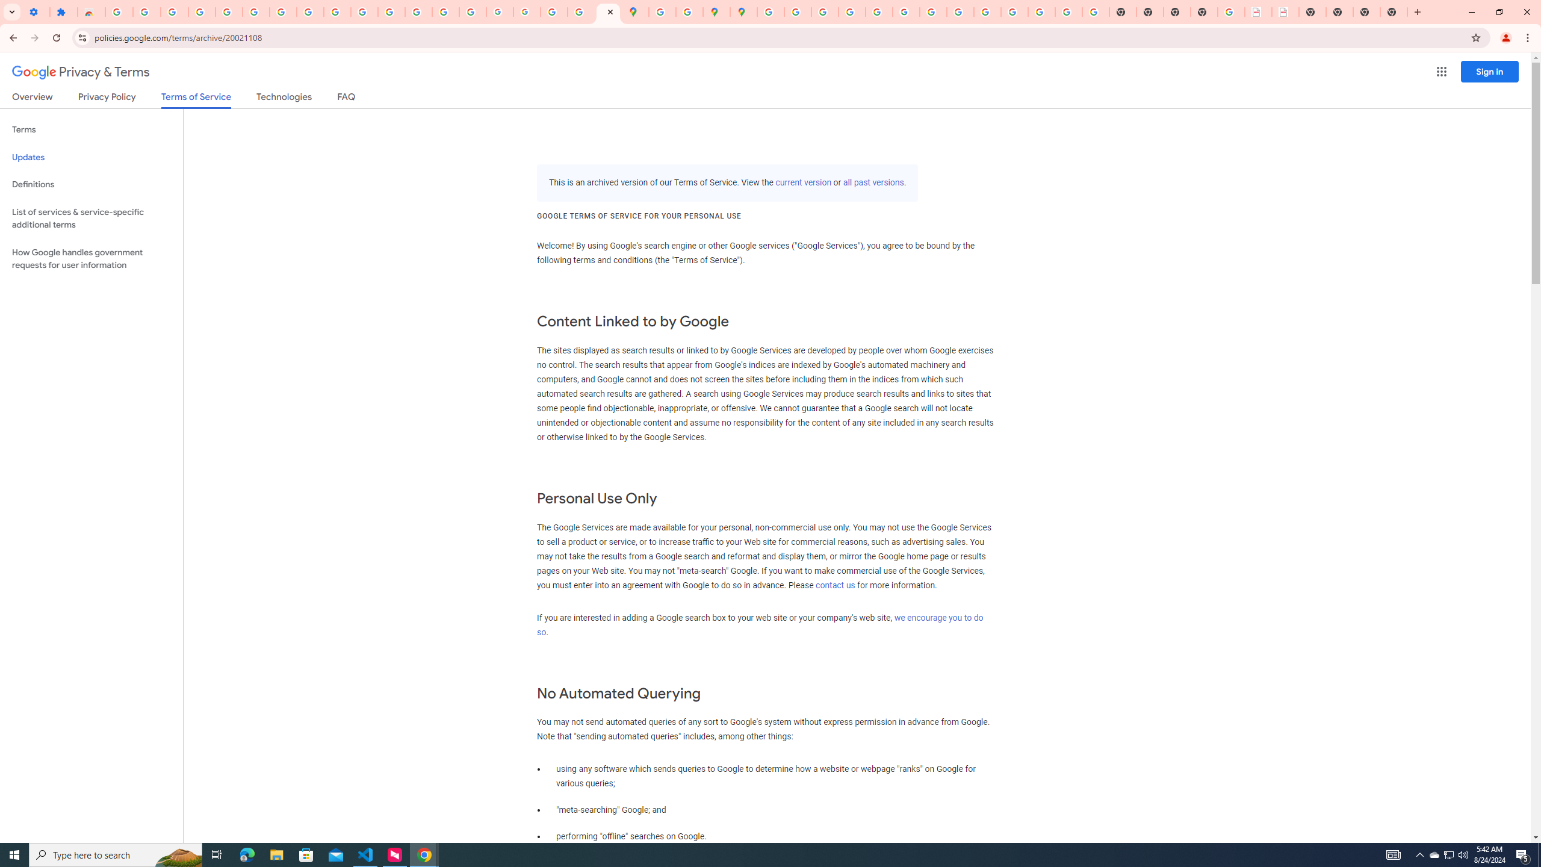 The width and height of the screenshot is (1541, 867). I want to click on Sign in - Google Accounts, so click(770, 12).